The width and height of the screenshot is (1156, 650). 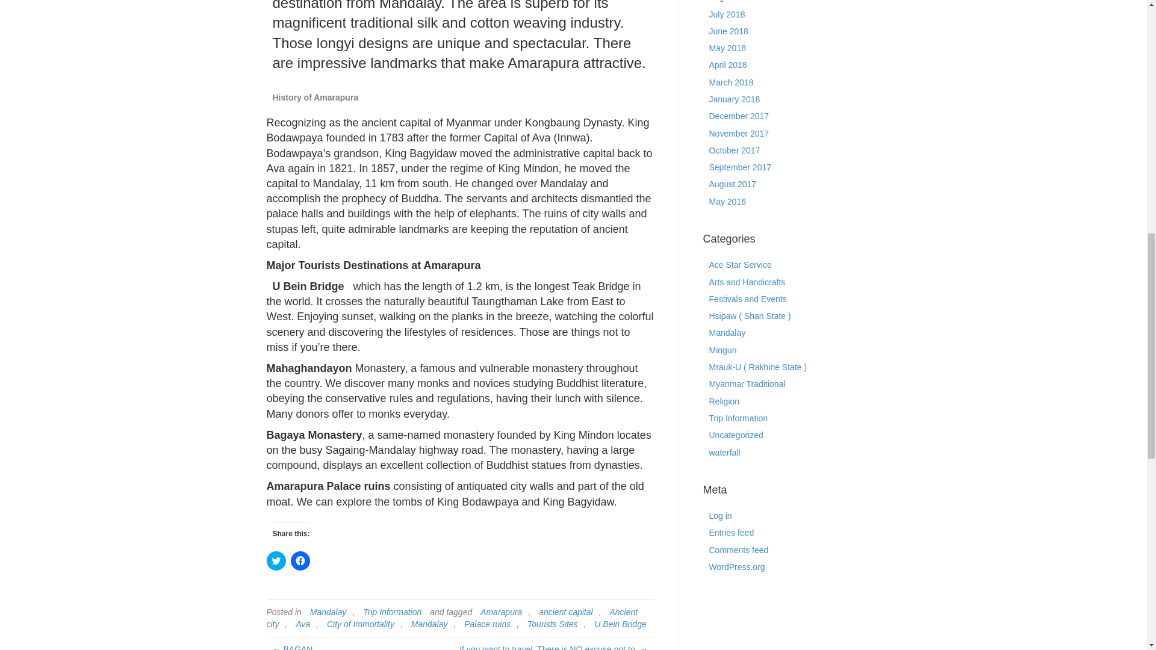 What do you see at coordinates (302, 624) in the screenshot?
I see `Ava` at bounding box center [302, 624].